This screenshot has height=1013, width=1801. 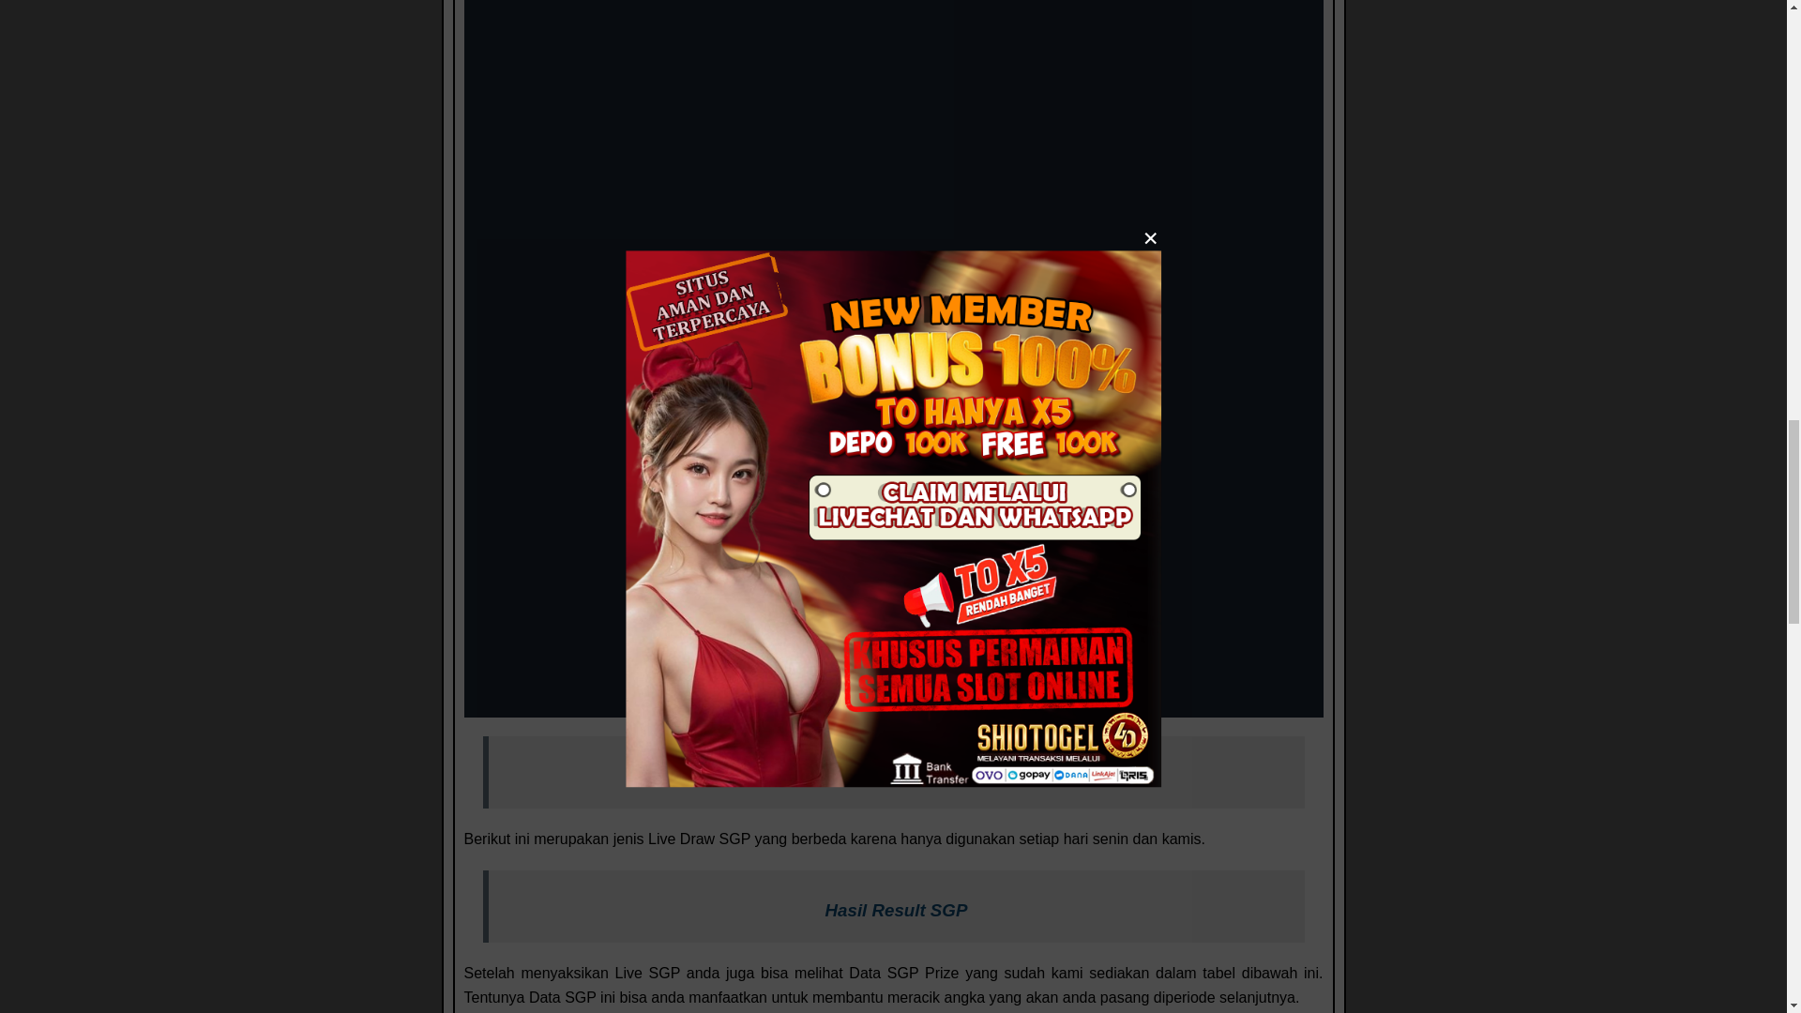 I want to click on Live Draw SGP TOTO, so click(x=895, y=777).